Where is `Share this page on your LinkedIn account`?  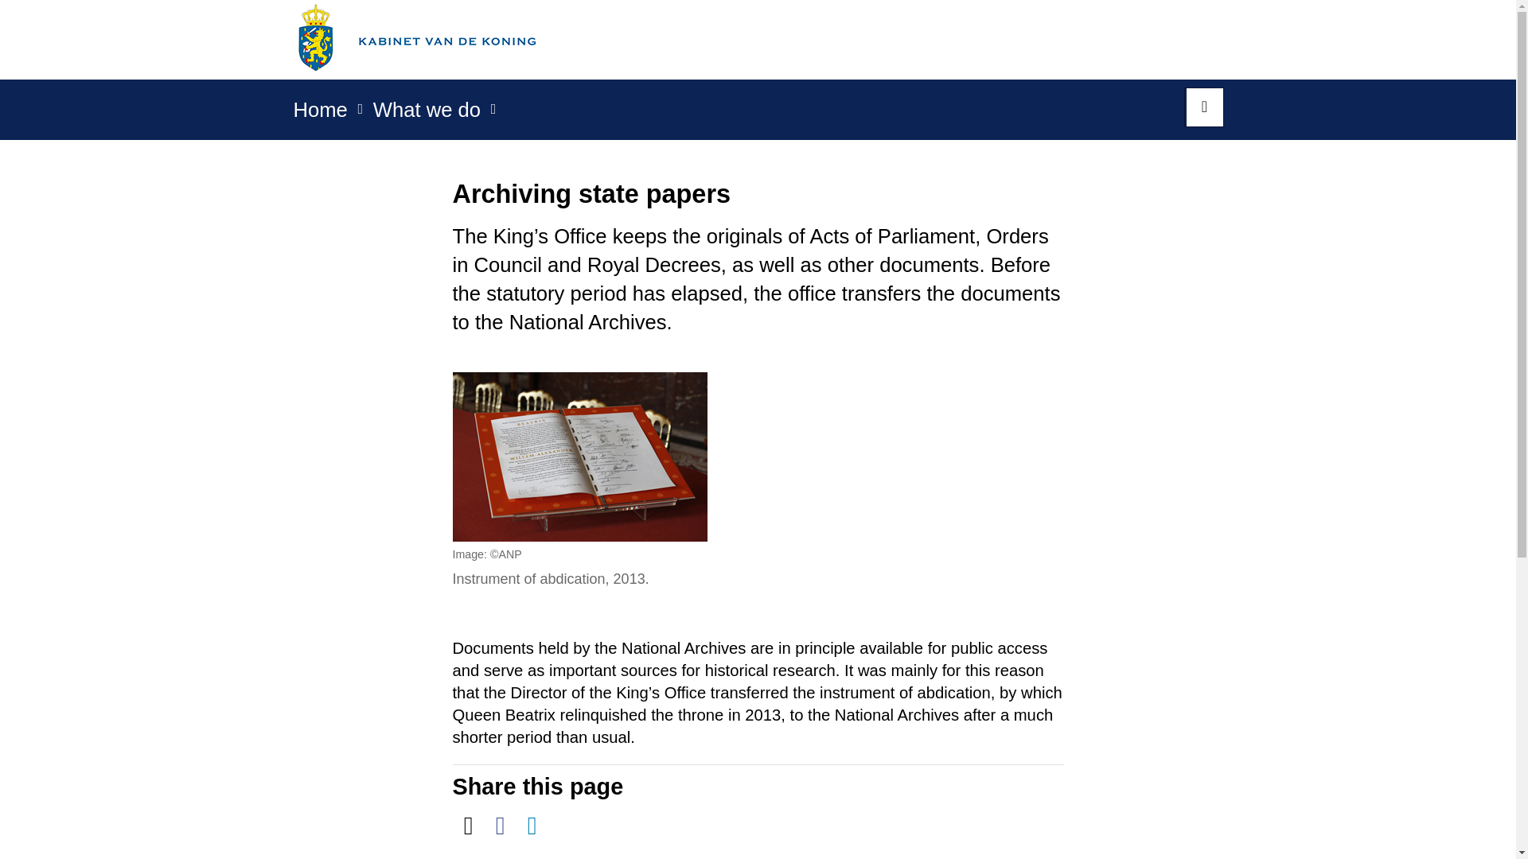 Share this page on your LinkedIn account is located at coordinates (532, 826).